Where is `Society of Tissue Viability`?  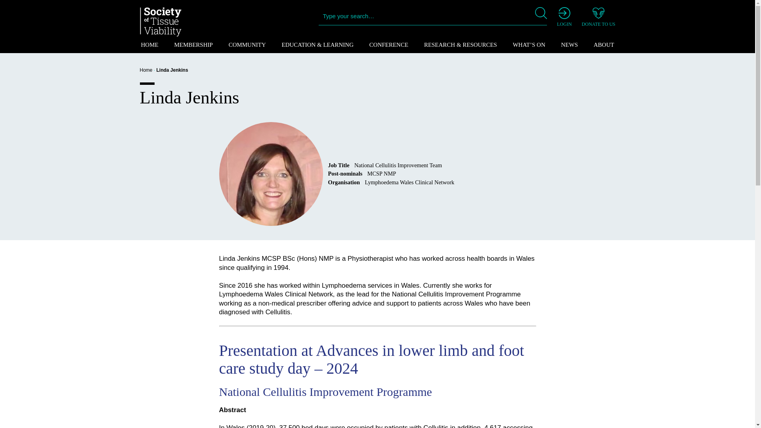 Society of Tissue Viability is located at coordinates (160, 22).